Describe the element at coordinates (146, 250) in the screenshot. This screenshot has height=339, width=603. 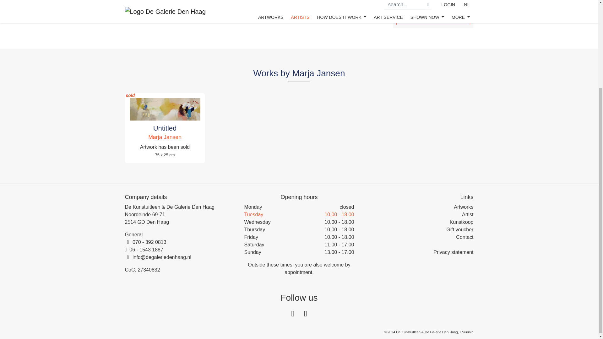
I see `06 - 1543 1887` at that location.